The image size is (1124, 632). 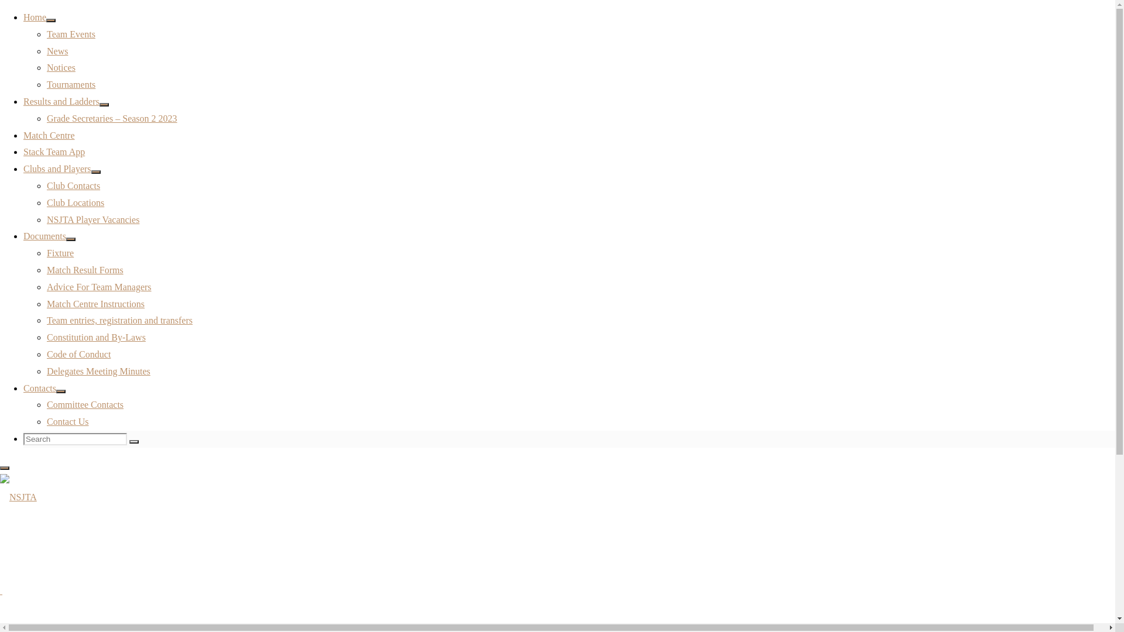 What do you see at coordinates (19, 497) in the screenshot?
I see `NSJTA` at bounding box center [19, 497].